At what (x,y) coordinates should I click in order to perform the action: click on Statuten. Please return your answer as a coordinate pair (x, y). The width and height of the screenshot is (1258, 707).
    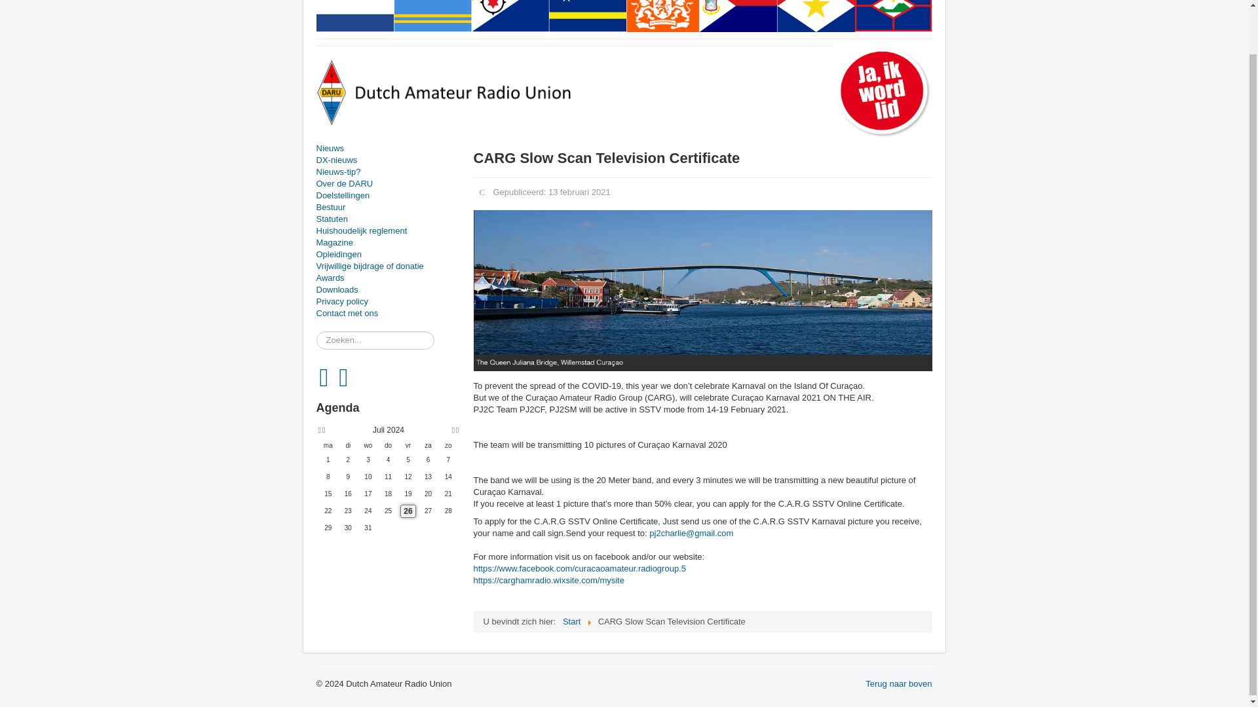
    Looking at the image, I should click on (388, 219).